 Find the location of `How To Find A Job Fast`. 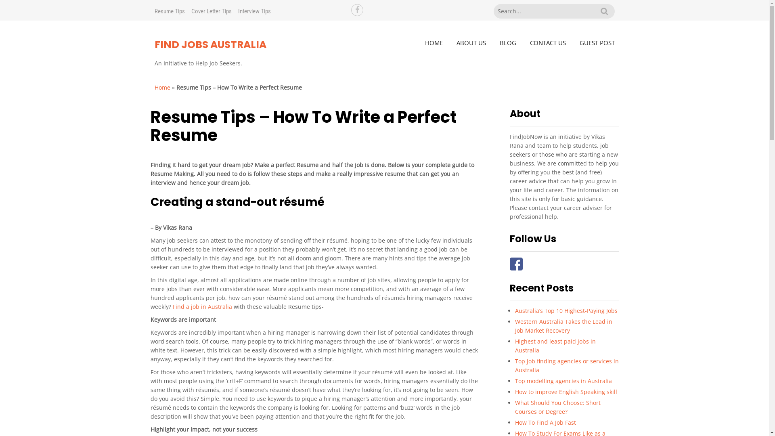

How To Find A Job Fast is located at coordinates (546, 422).